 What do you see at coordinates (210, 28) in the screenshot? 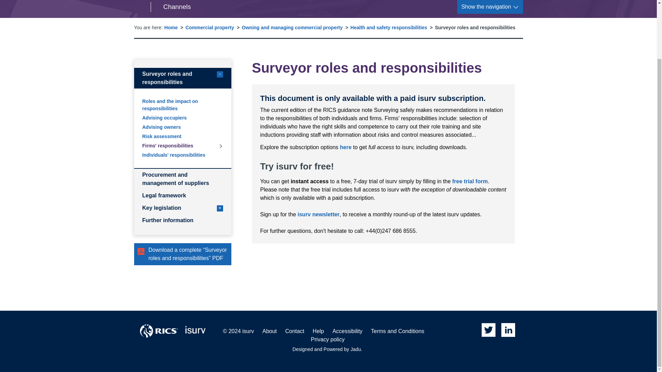
I see `Commercial property` at bounding box center [210, 28].